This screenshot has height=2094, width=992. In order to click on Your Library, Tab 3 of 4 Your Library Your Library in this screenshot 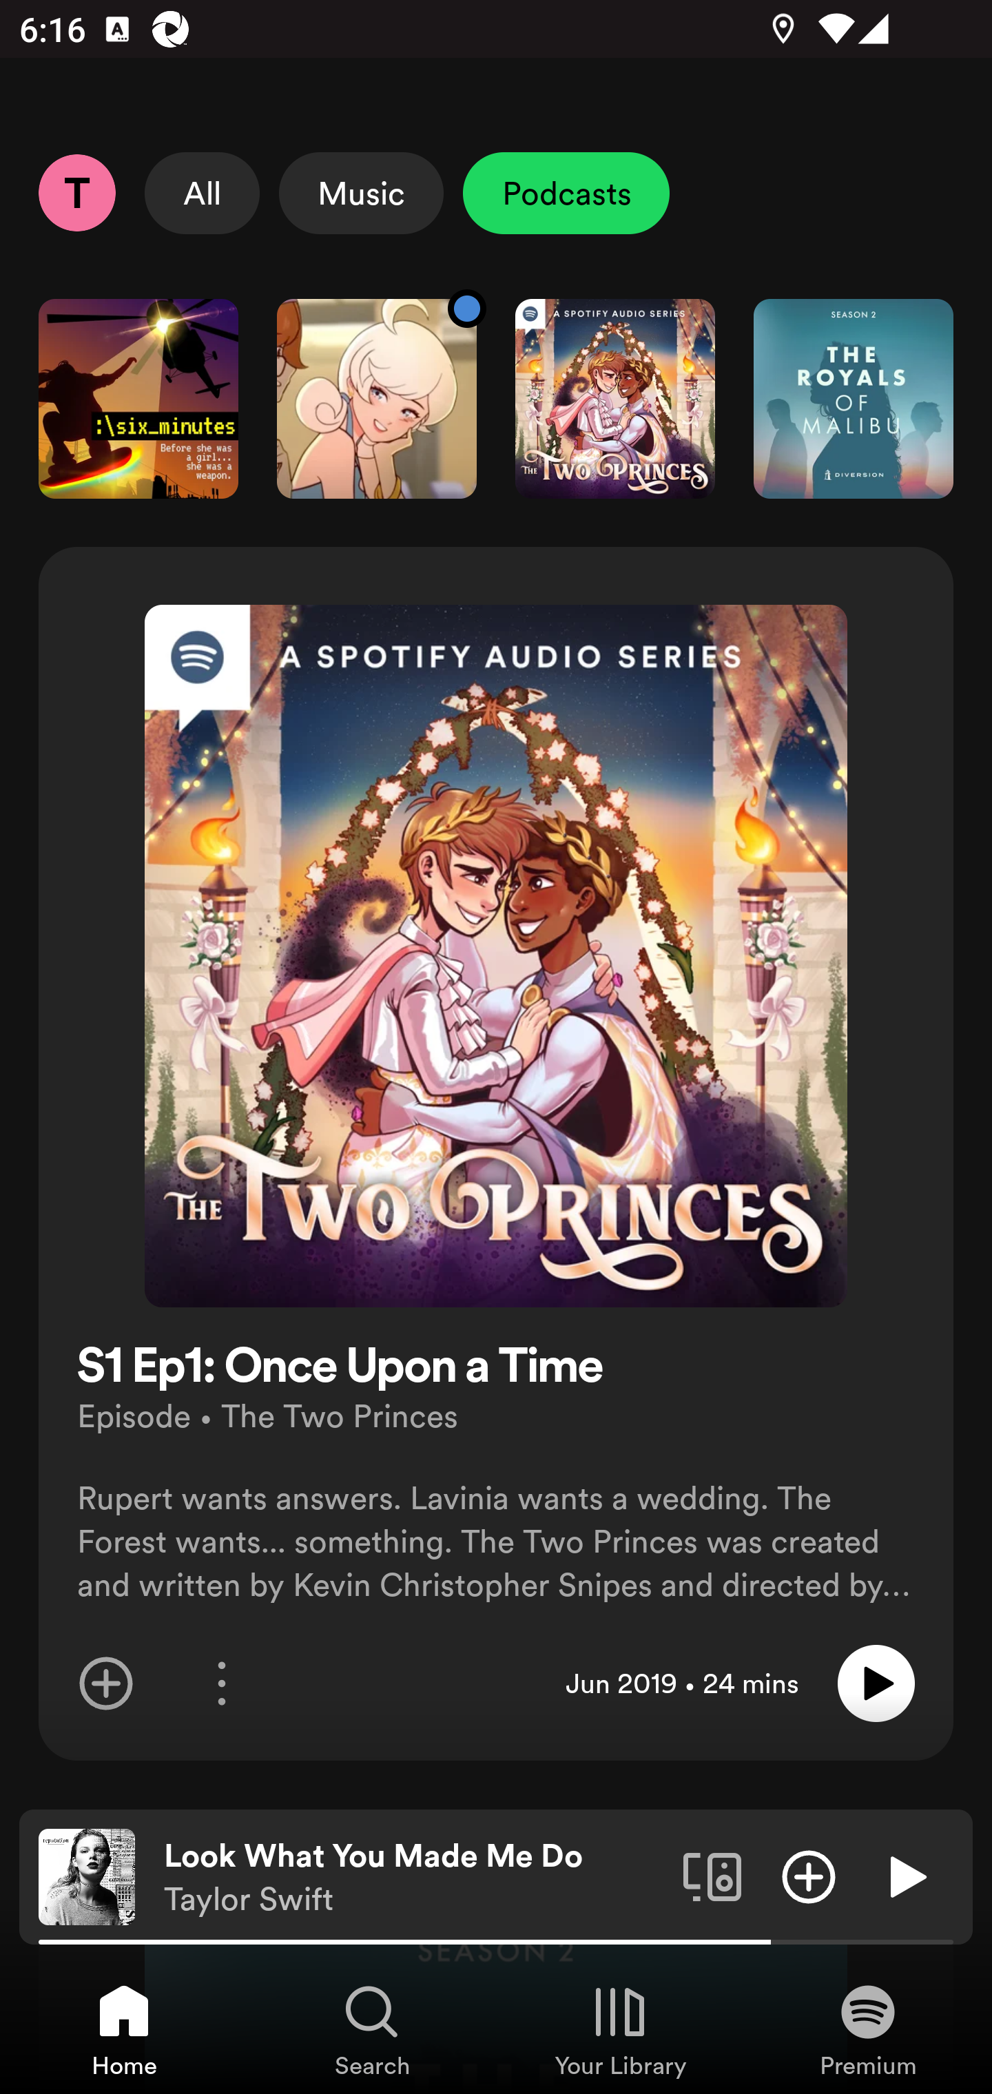, I will do `click(620, 2029)`.